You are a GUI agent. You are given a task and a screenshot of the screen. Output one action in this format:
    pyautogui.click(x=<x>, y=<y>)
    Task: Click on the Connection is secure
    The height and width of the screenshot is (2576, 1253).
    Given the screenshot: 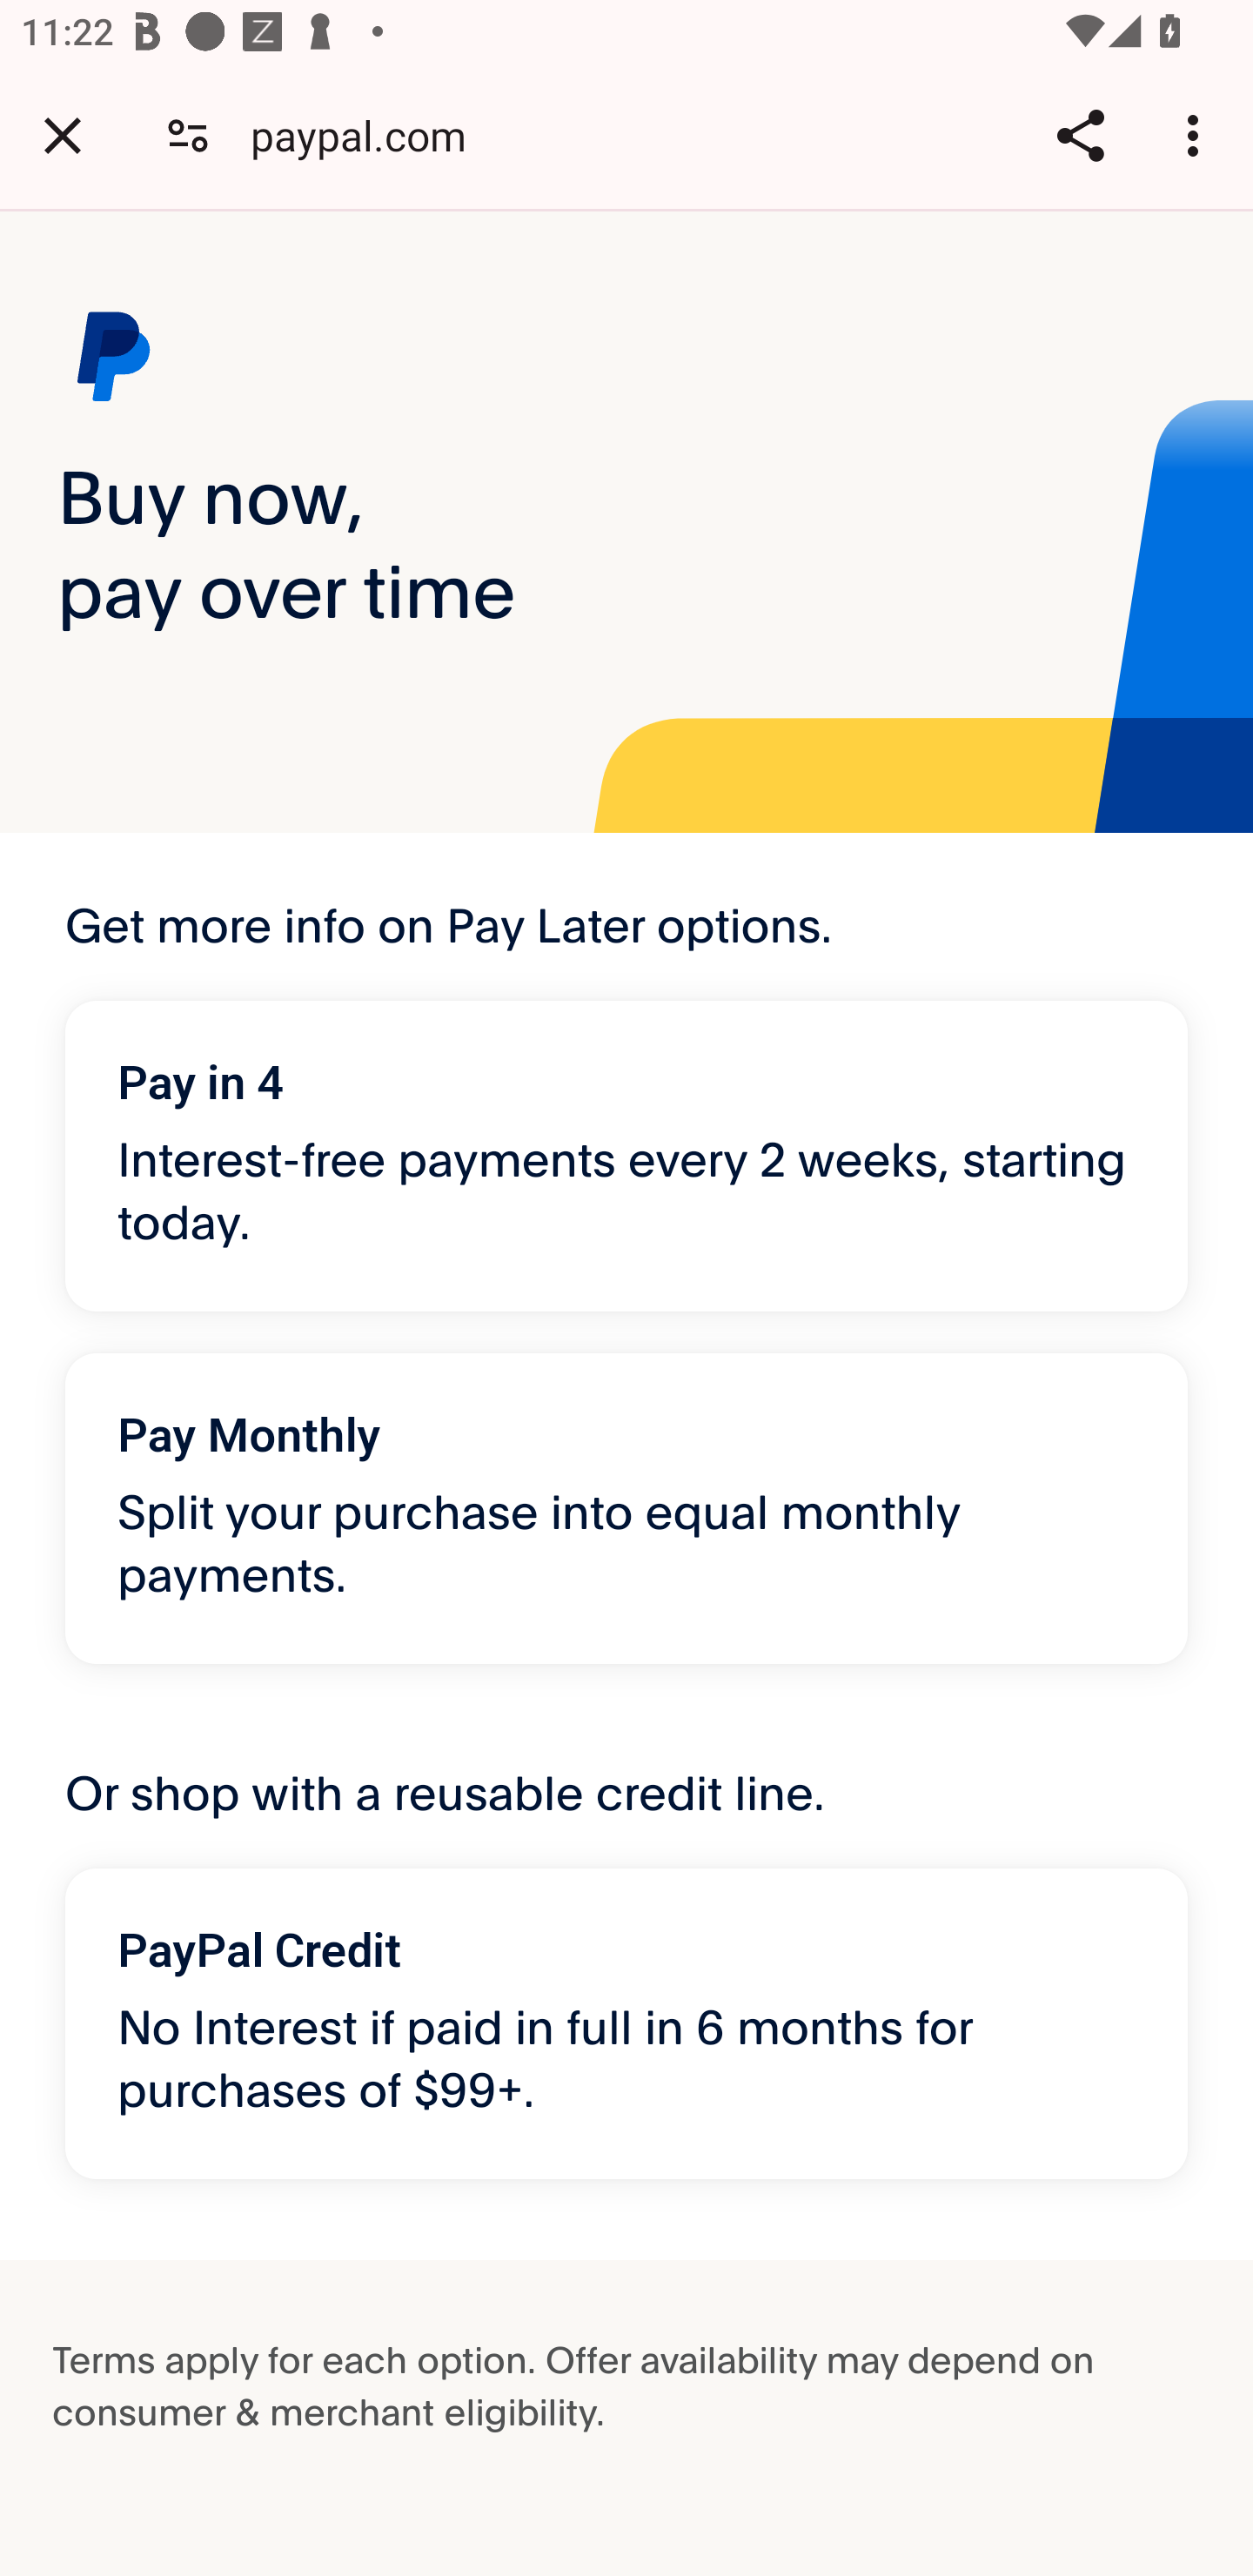 What is the action you would take?
    pyautogui.click(x=188, y=134)
    